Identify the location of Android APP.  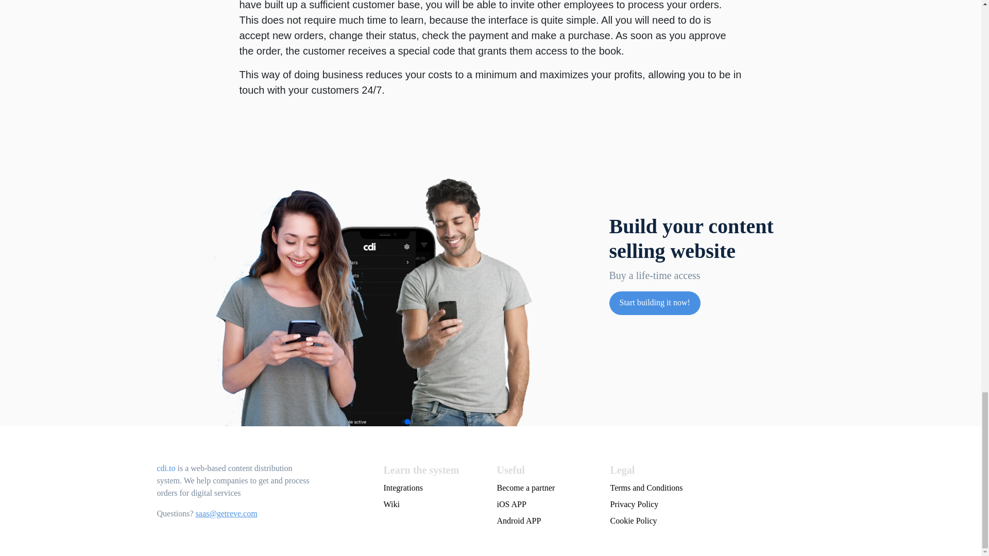
(547, 521).